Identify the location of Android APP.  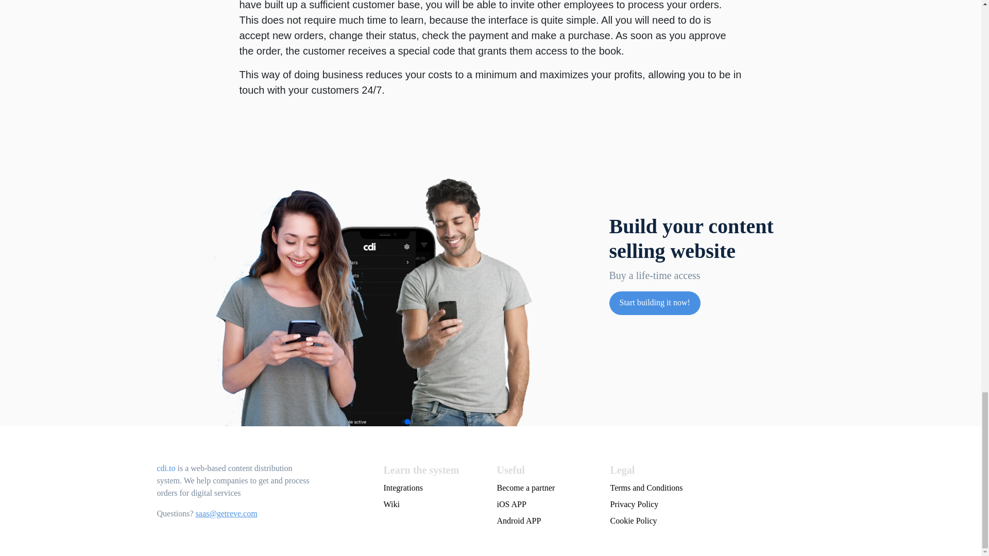
(547, 521).